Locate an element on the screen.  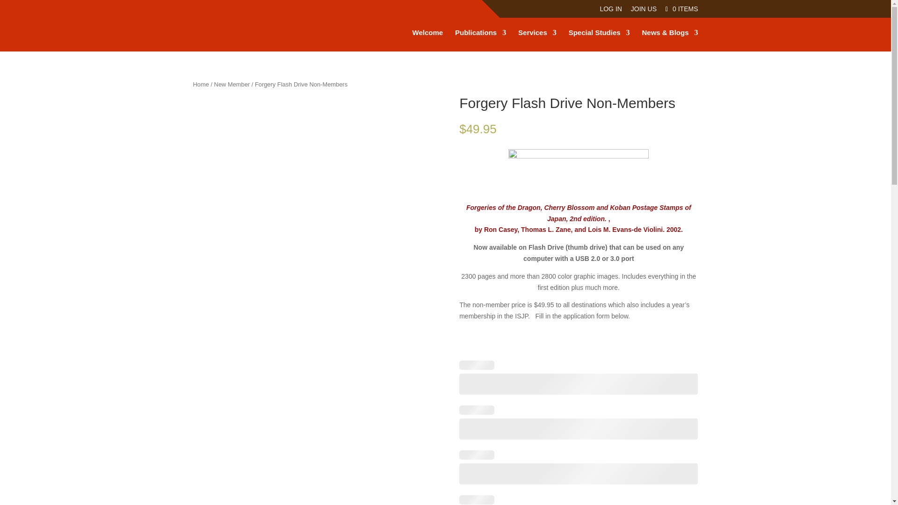
Services is located at coordinates (537, 40).